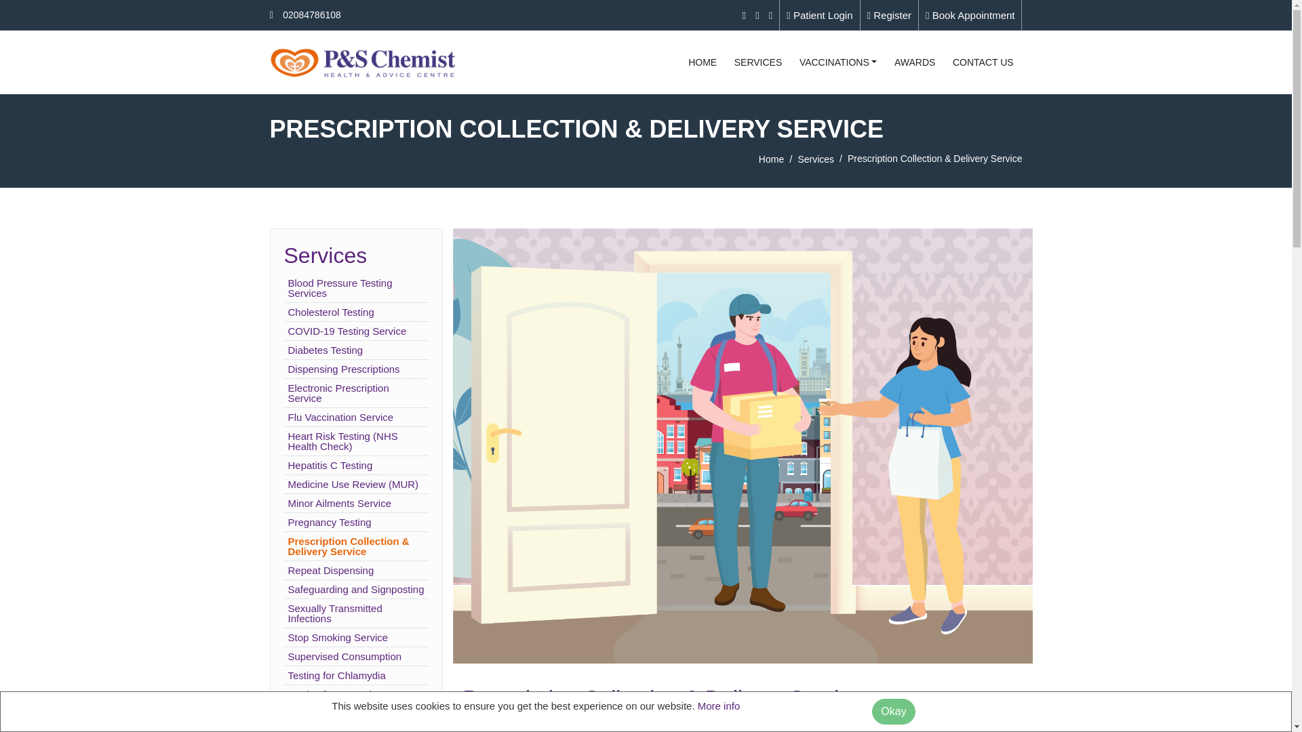 The width and height of the screenshot is (1302, 732). I want to click on Services, so click(815, 159).